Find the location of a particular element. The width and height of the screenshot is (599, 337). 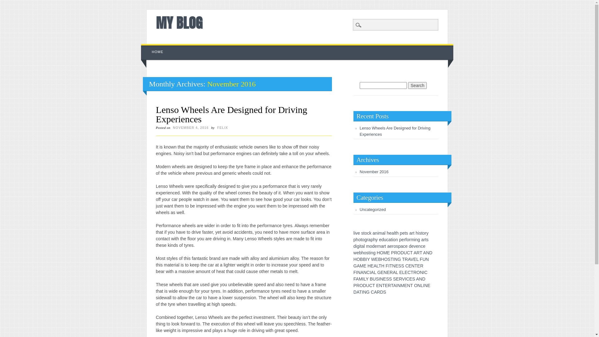

Lenso Wheels Are Designed for Driving Experiences is located at coordinates (231, 114).